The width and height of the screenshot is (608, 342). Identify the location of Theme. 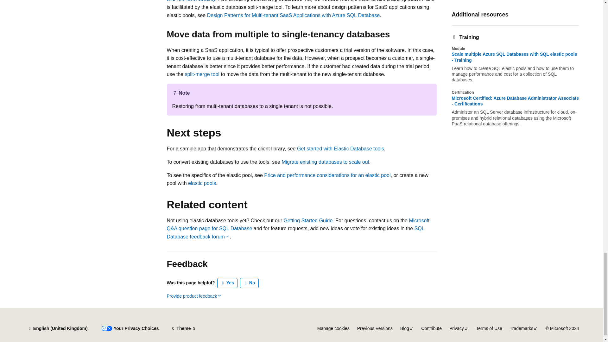
(184, 328).